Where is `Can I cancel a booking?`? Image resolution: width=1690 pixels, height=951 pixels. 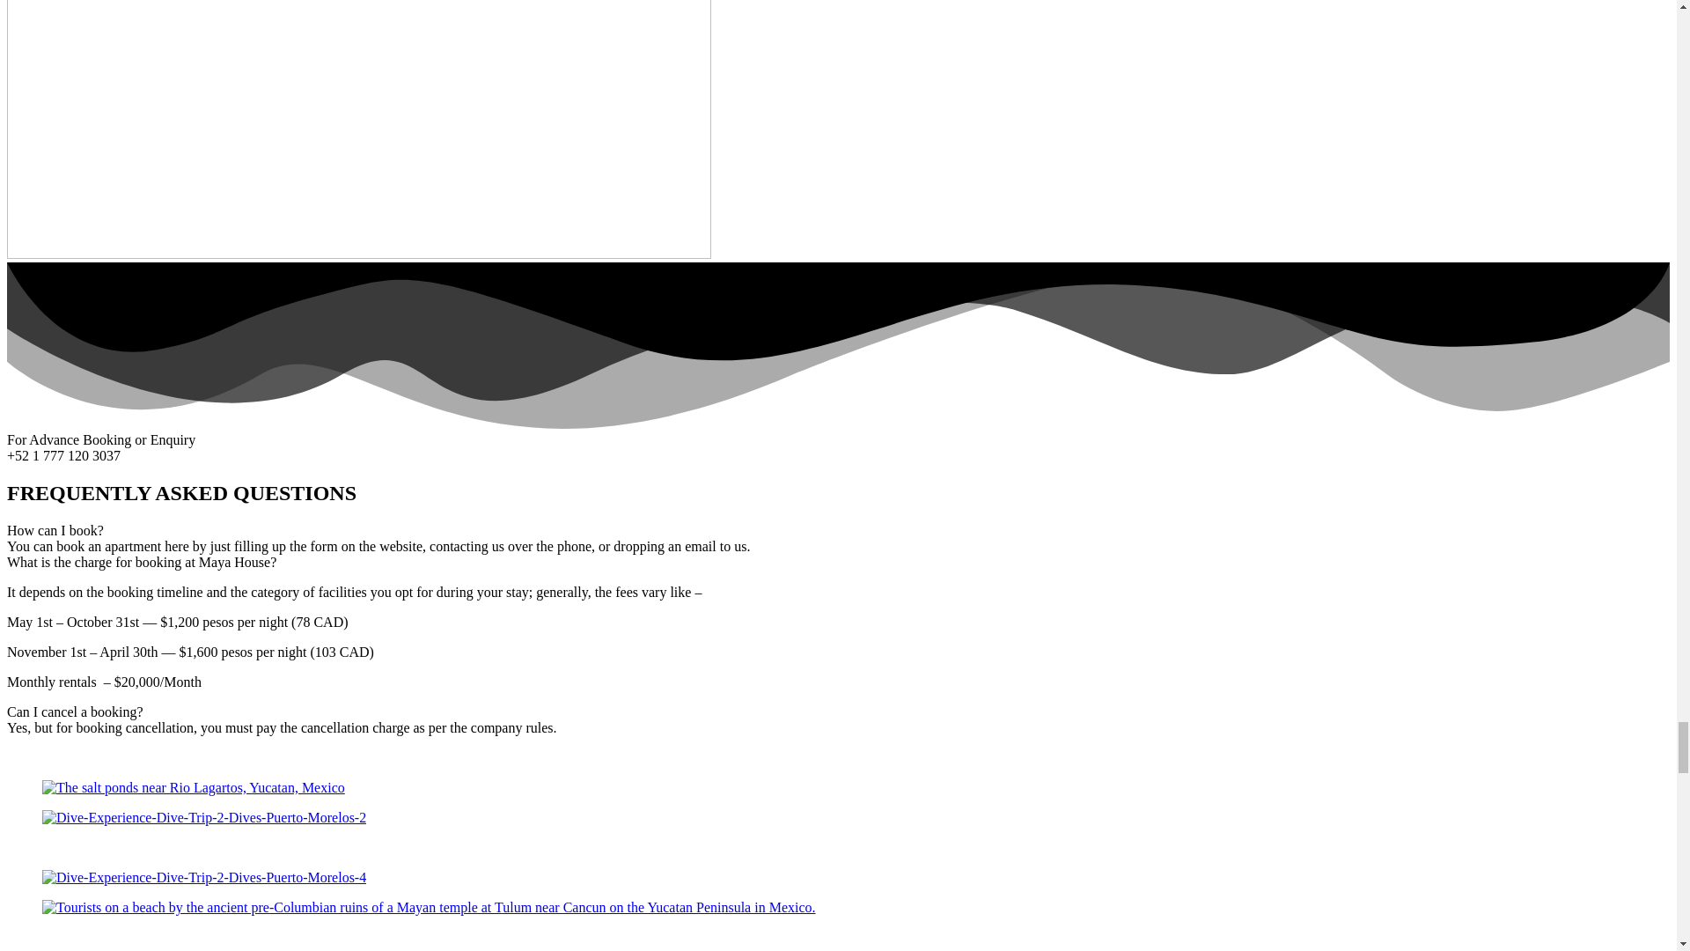
Can I cancel a booking? is located at coordinates (75, 711).